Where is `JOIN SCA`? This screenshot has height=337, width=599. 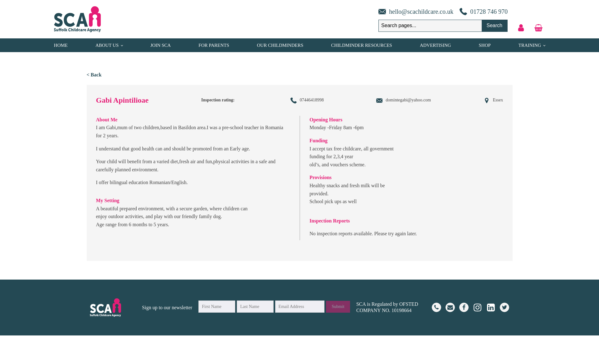 JOIN SCA is located at coordinates (160, 45).